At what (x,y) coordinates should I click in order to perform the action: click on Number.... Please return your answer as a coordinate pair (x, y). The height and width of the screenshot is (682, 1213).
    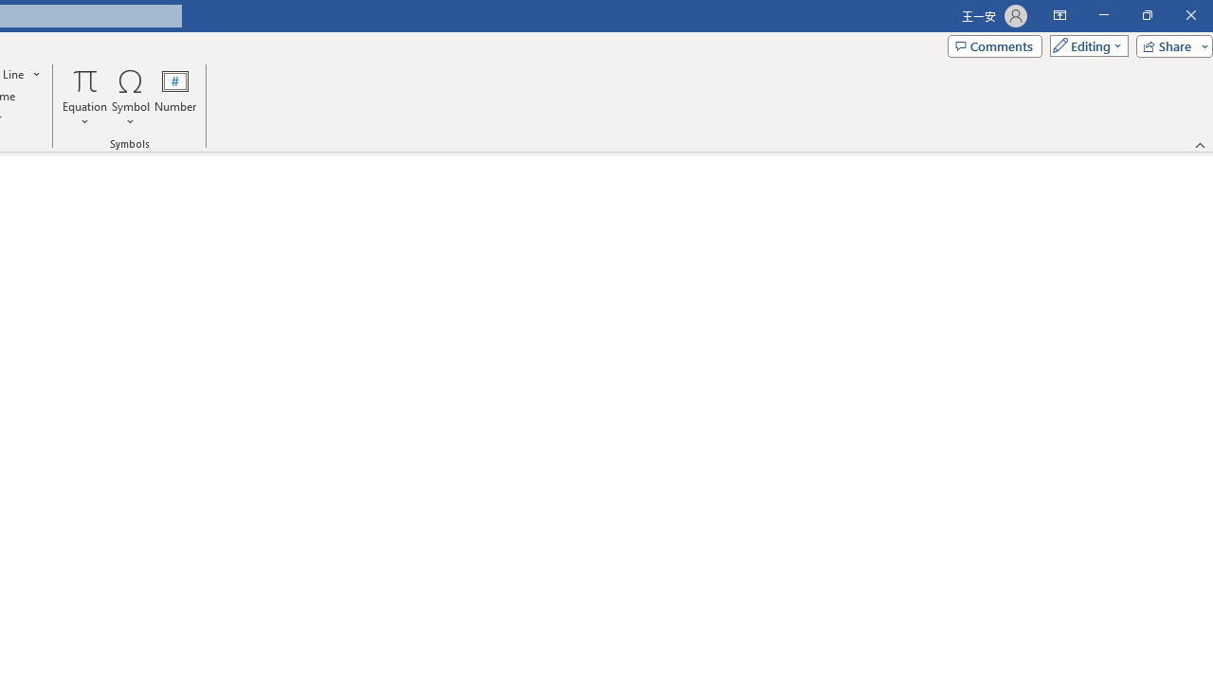
    Looking at the image, I should click on (175, 97).